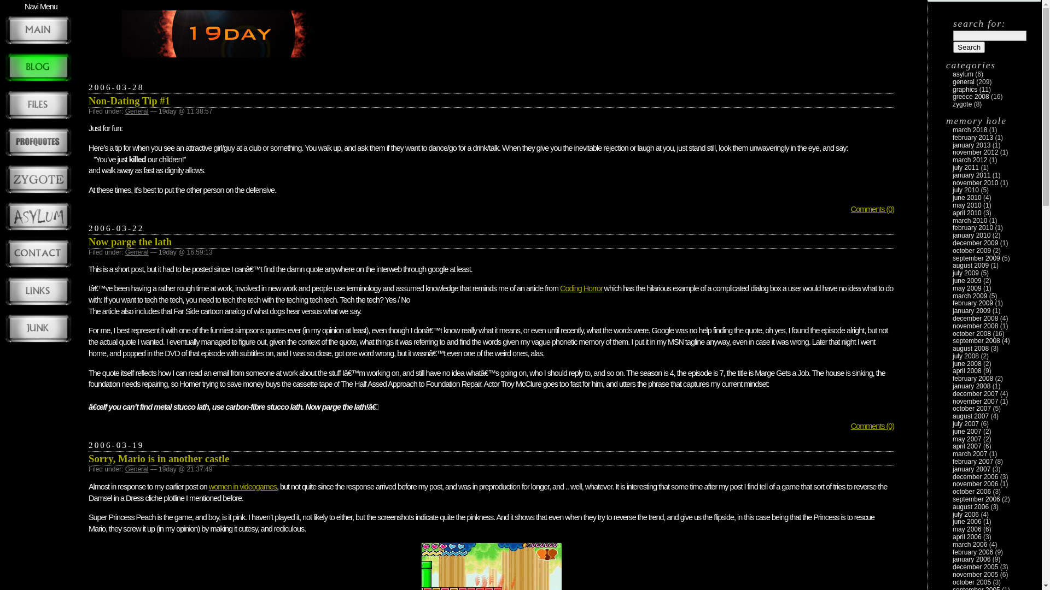  I want to click on general, so click(964, 82).